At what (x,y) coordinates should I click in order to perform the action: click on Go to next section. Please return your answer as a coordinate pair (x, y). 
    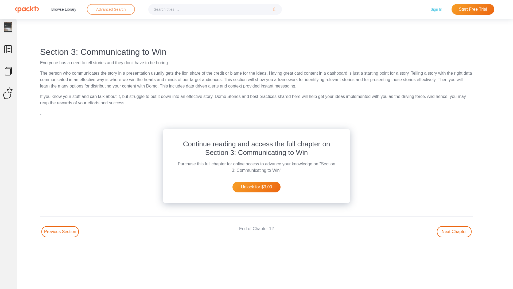
    Looking at the image, I should click on (454, 231).